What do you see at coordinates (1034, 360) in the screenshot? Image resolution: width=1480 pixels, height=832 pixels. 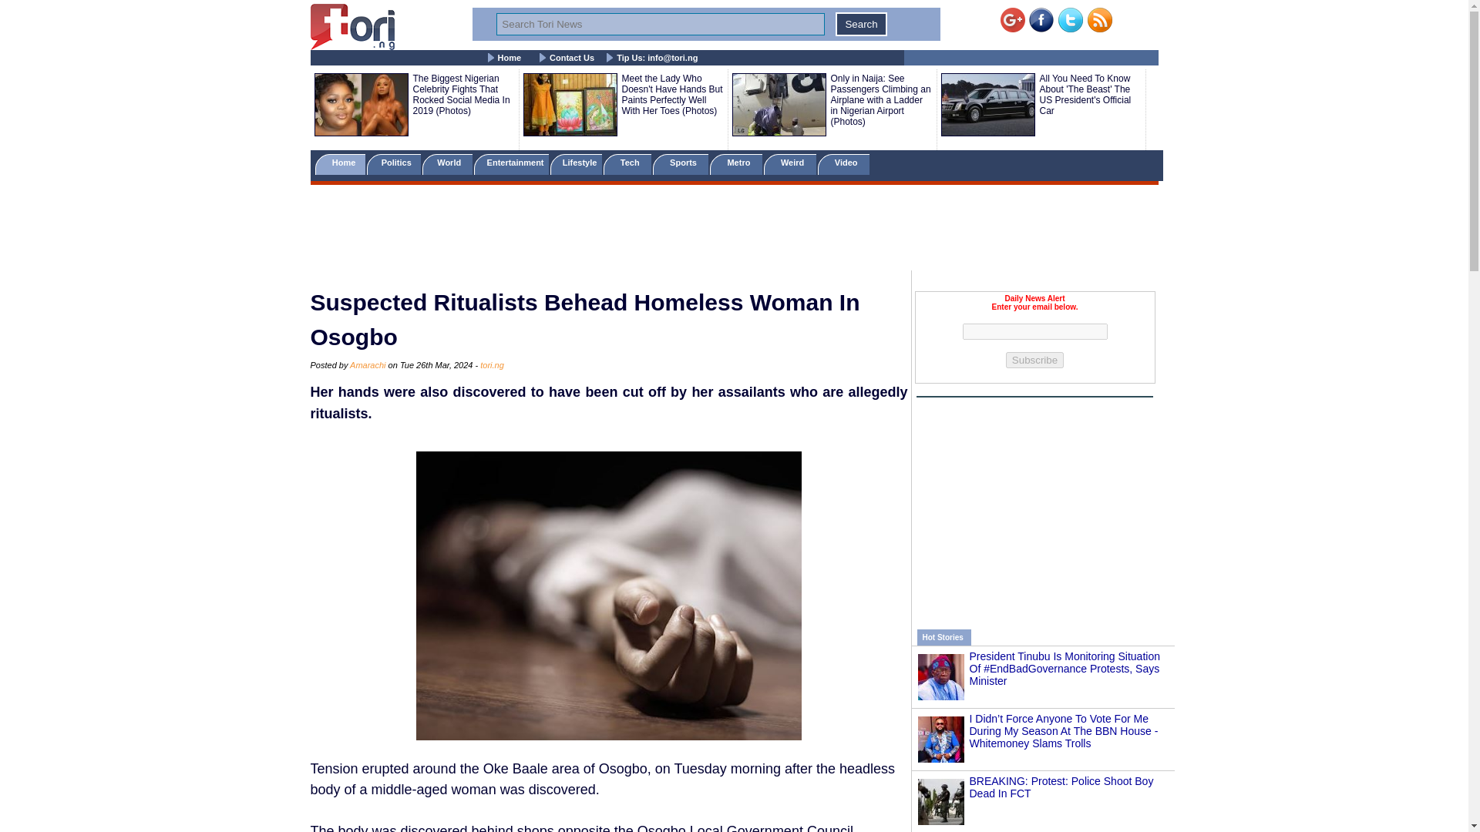 I see `Subscribe` at bounding box center [1034, 360].